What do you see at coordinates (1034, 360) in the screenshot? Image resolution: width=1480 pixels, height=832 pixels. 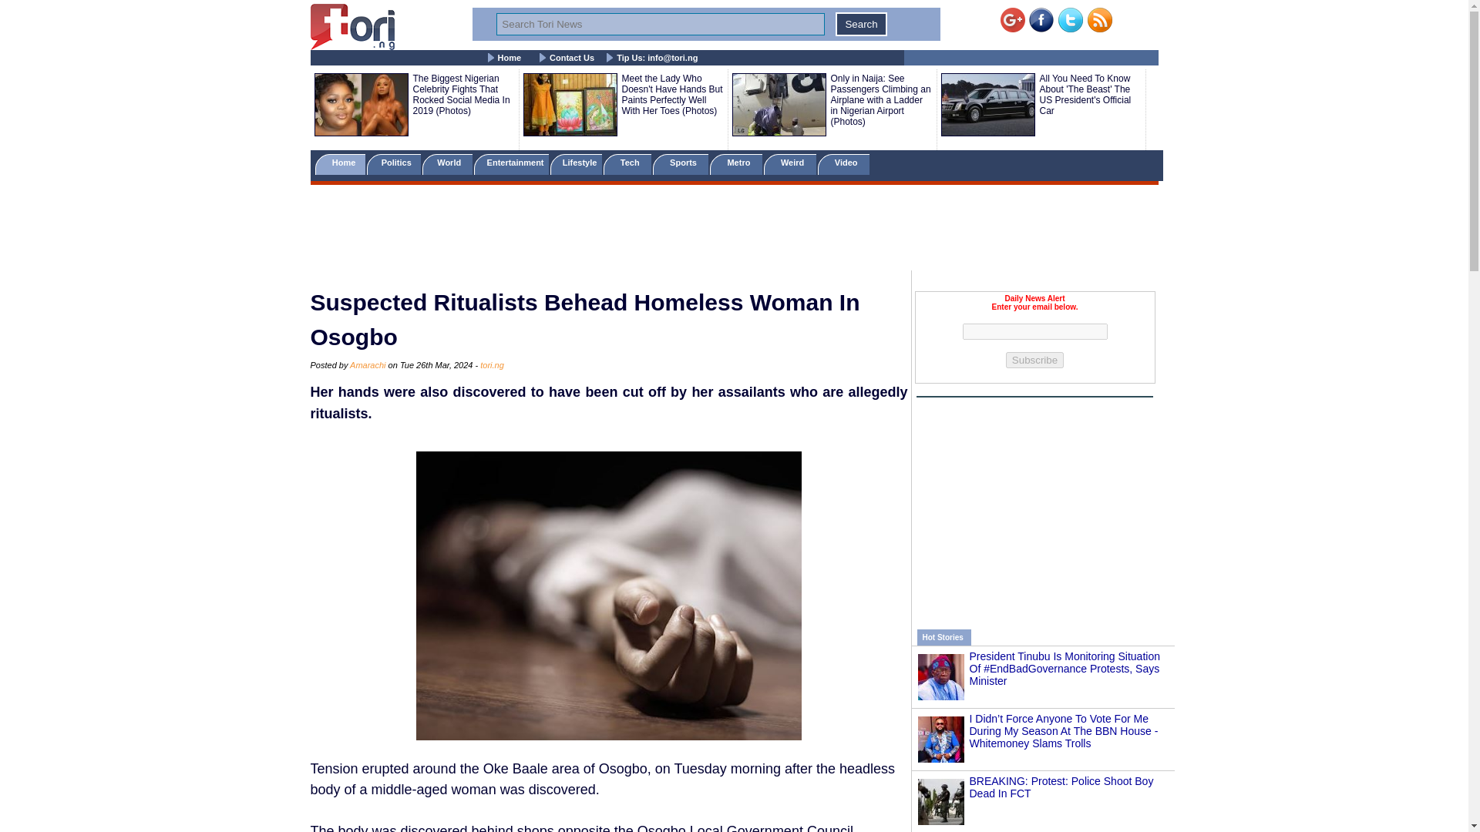 I see `Subscribe` at bounding box center [1034, 360].